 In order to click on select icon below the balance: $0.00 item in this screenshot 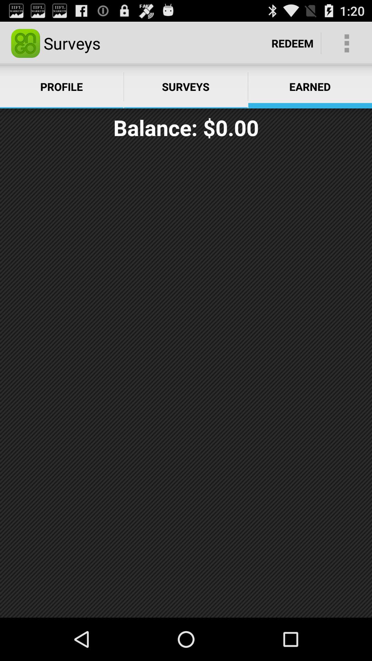, I will do `click(186, 382)`.